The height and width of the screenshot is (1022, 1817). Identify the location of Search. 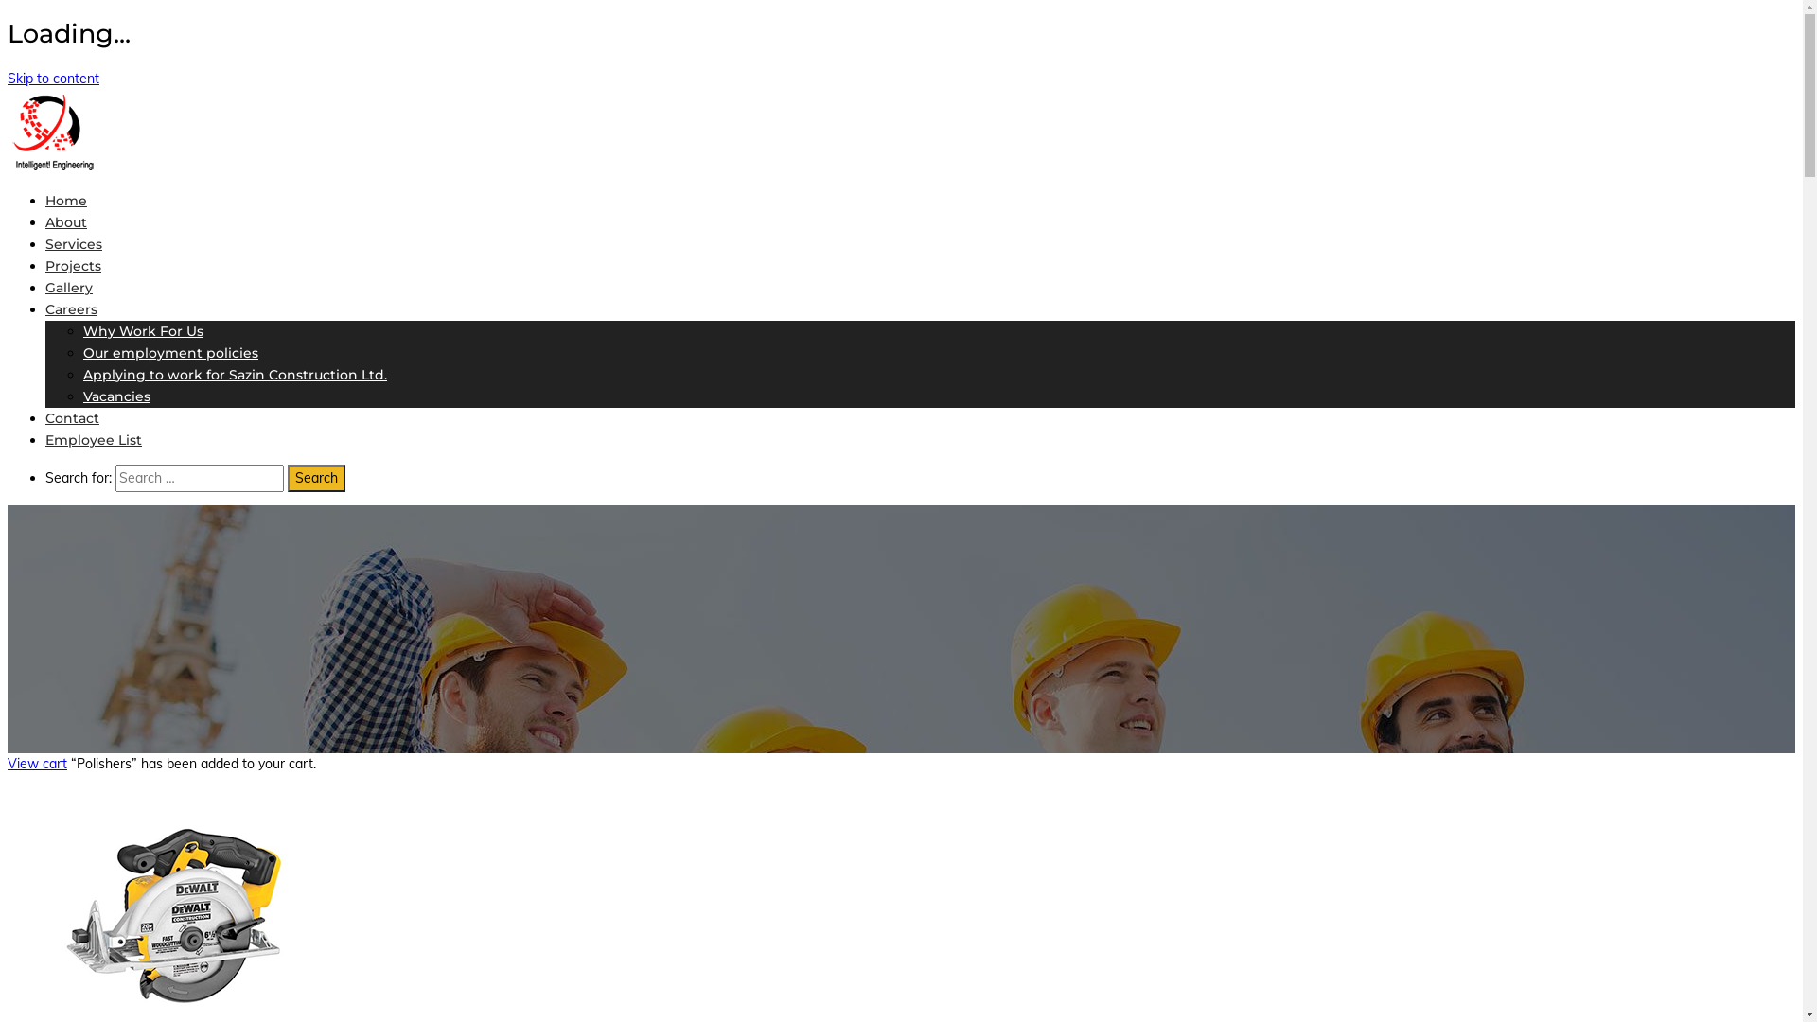
(316, 479).